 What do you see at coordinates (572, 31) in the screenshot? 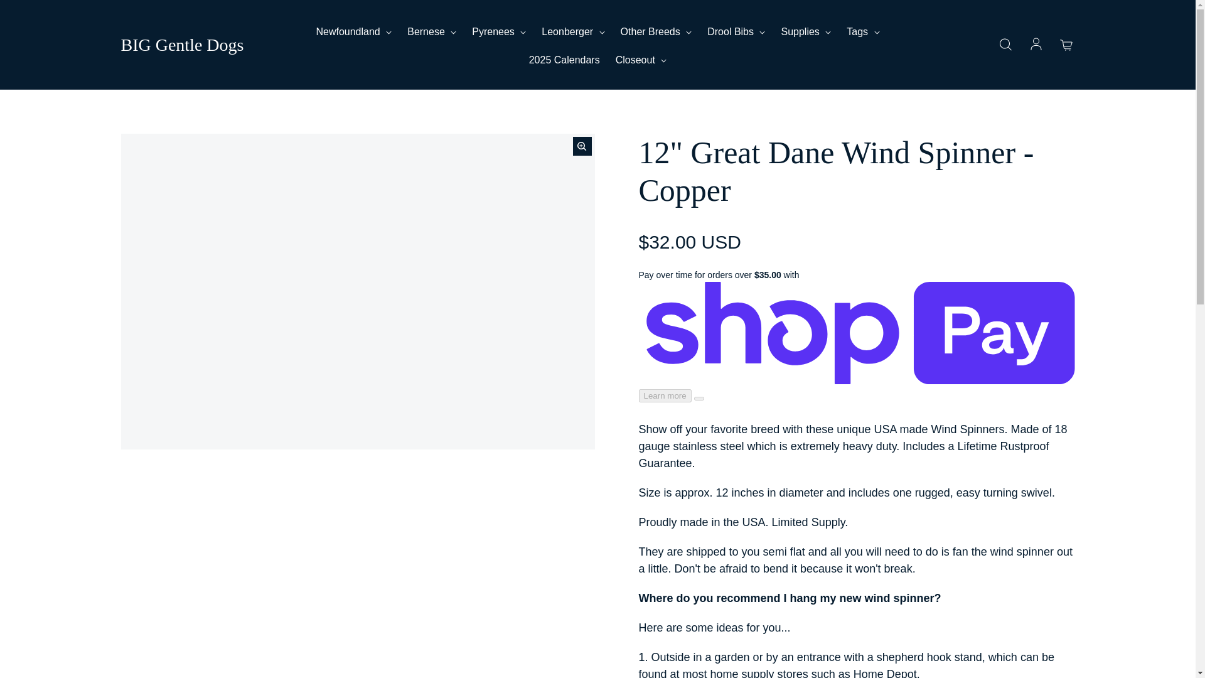
I see `Leonberger` at bounding box center [572, 31].